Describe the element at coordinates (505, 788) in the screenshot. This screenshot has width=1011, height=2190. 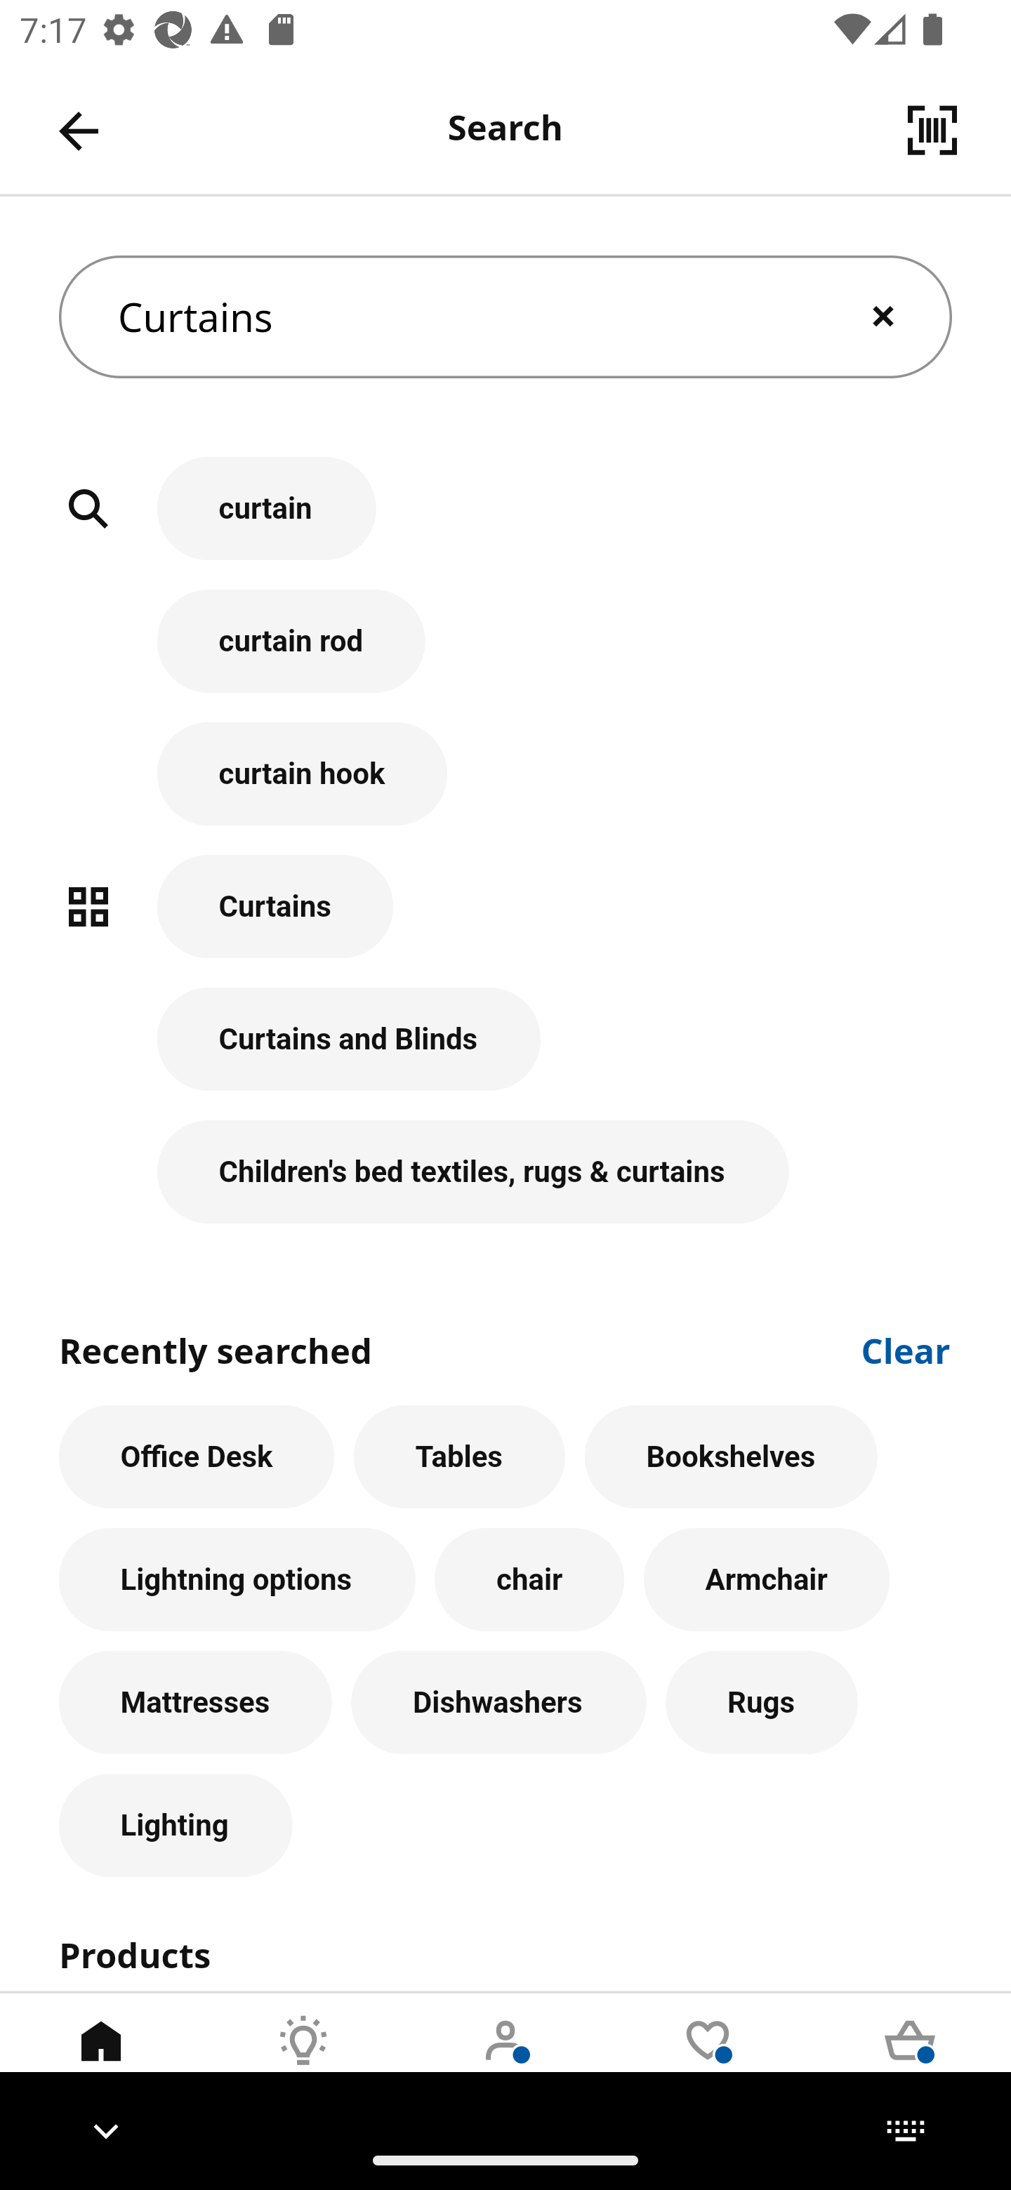
I see `curtain hook` at that location.